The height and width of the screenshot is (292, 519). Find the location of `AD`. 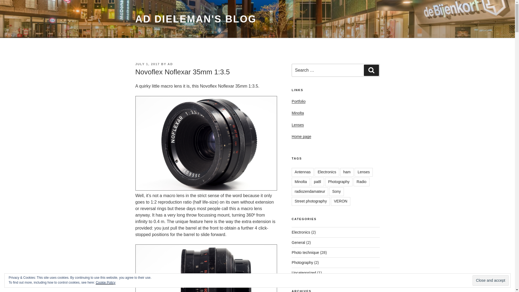

AD is located at coordinates (170, 64).